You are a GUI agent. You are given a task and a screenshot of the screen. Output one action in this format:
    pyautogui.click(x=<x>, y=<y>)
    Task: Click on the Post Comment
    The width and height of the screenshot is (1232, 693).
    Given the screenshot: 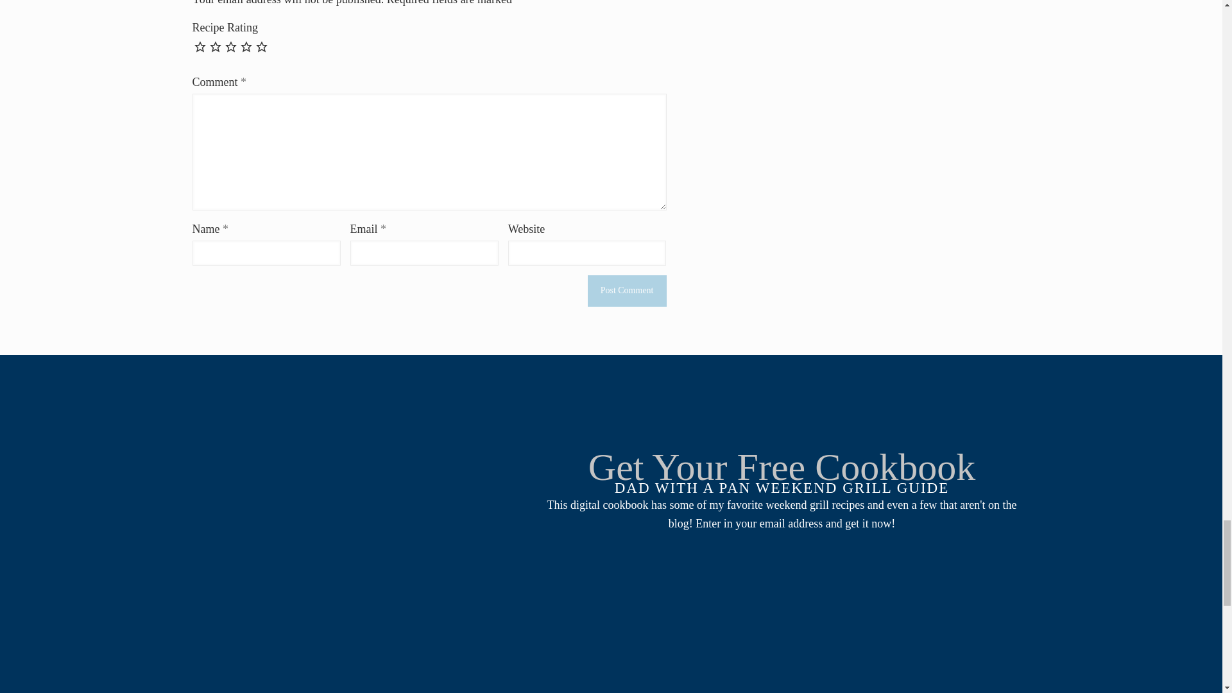 What is the action you would take?
    pyautogui.click(x=626, y=291)
    